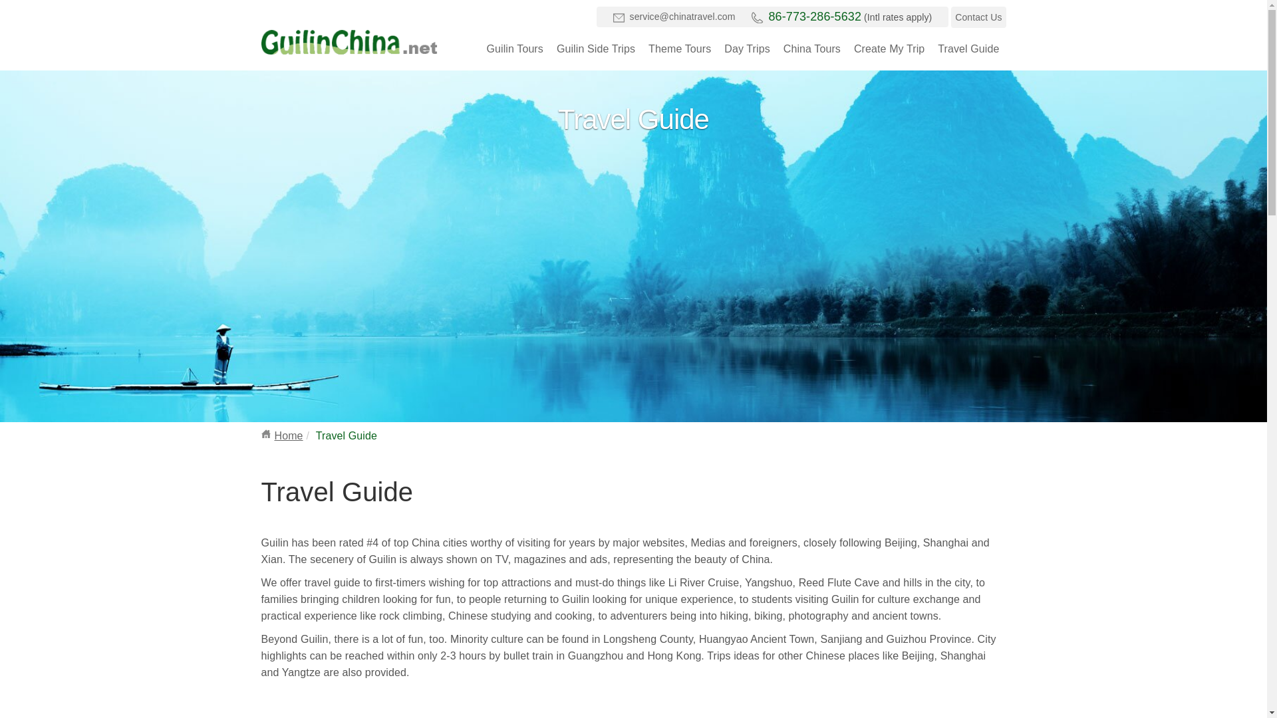  Describe the element at coordinates (968, 49) in the screenshot. I see `Travel Guide` at that location.